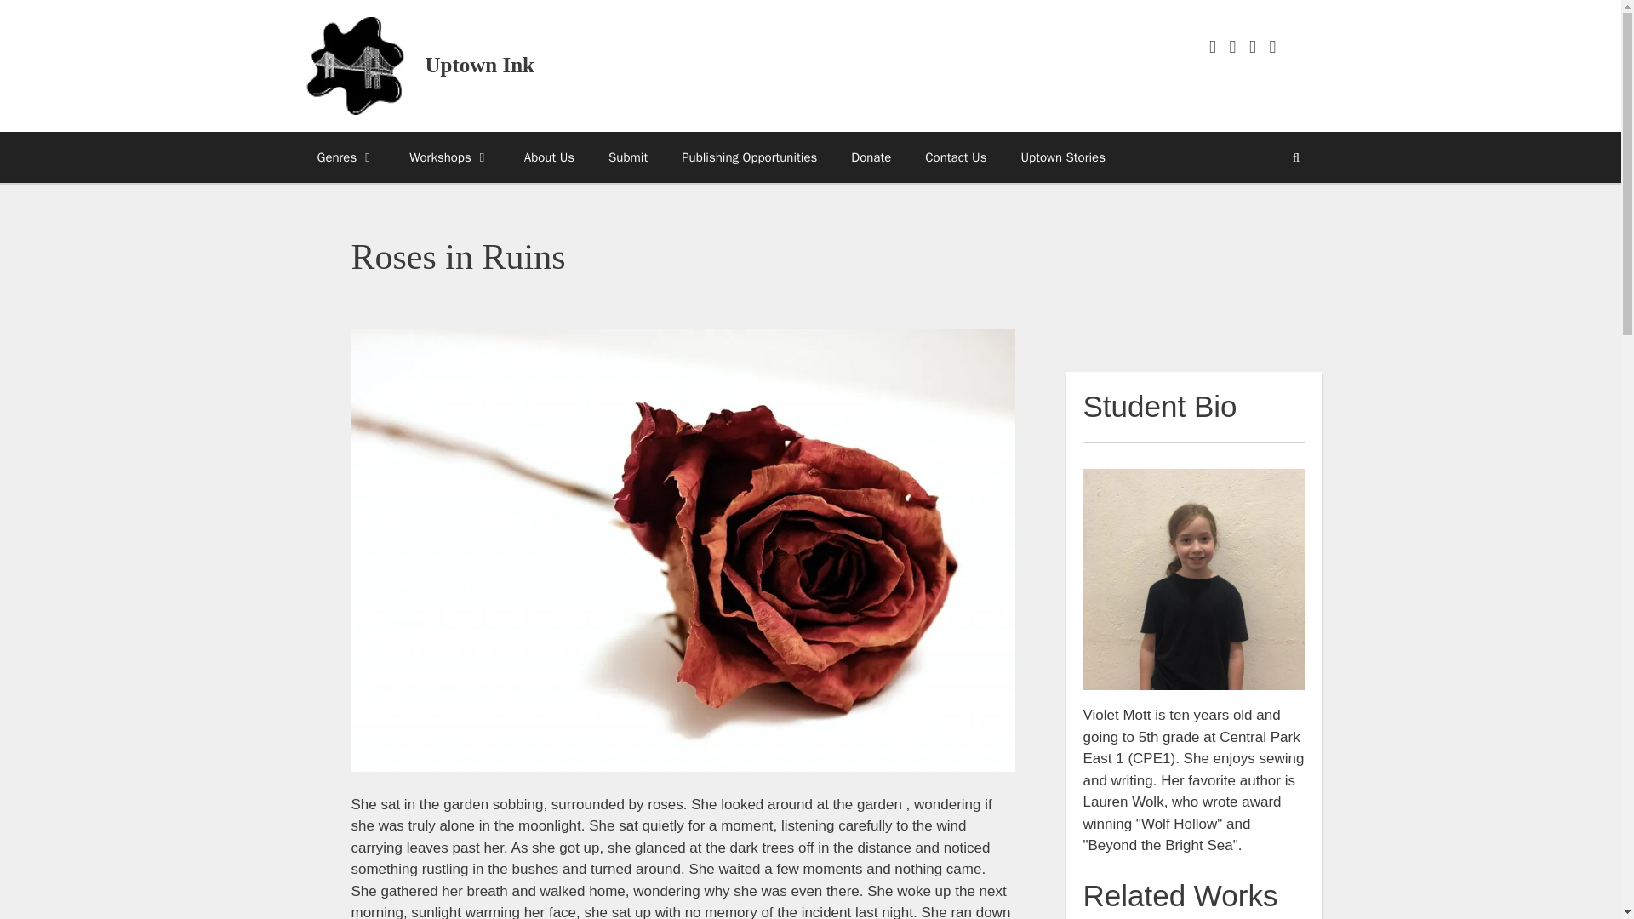 The width and height of the screenshot is (1634, 919). I want to click on Publishing Opportunities, so click(749, 157).